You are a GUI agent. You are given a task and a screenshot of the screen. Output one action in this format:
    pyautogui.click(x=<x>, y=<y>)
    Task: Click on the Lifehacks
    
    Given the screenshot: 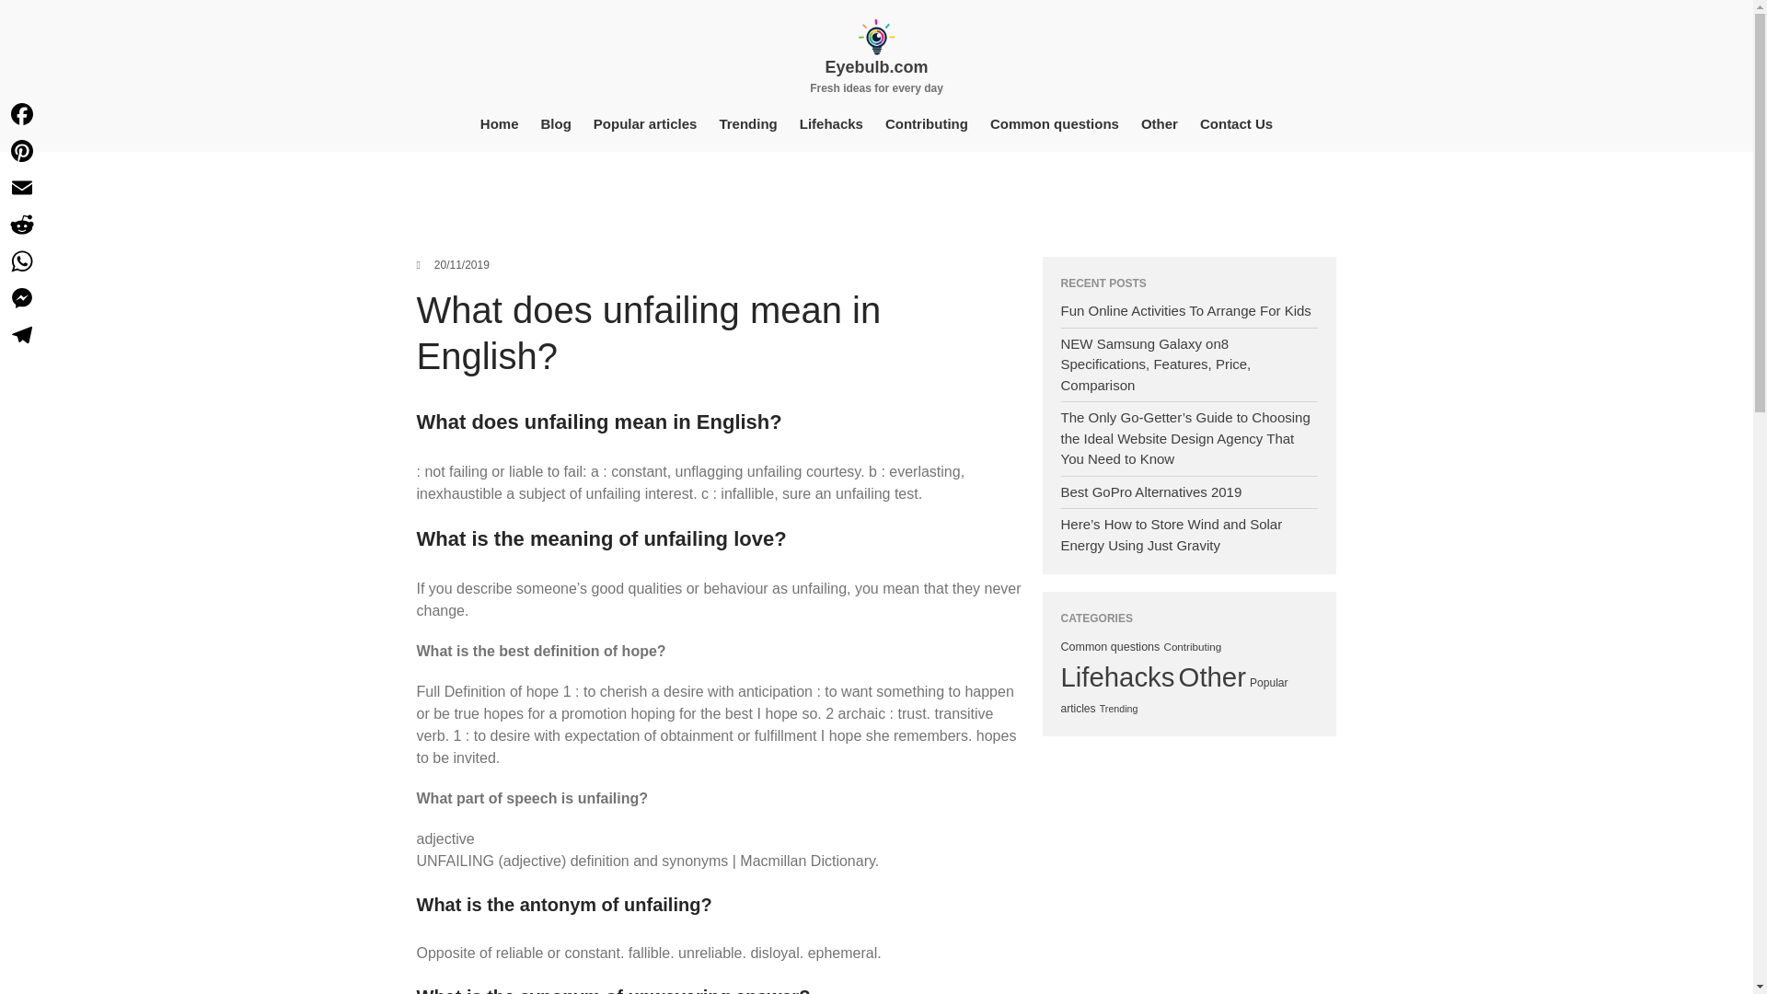 What is the action you would take?
    pyautogui.click(x=1117, y=676)
    